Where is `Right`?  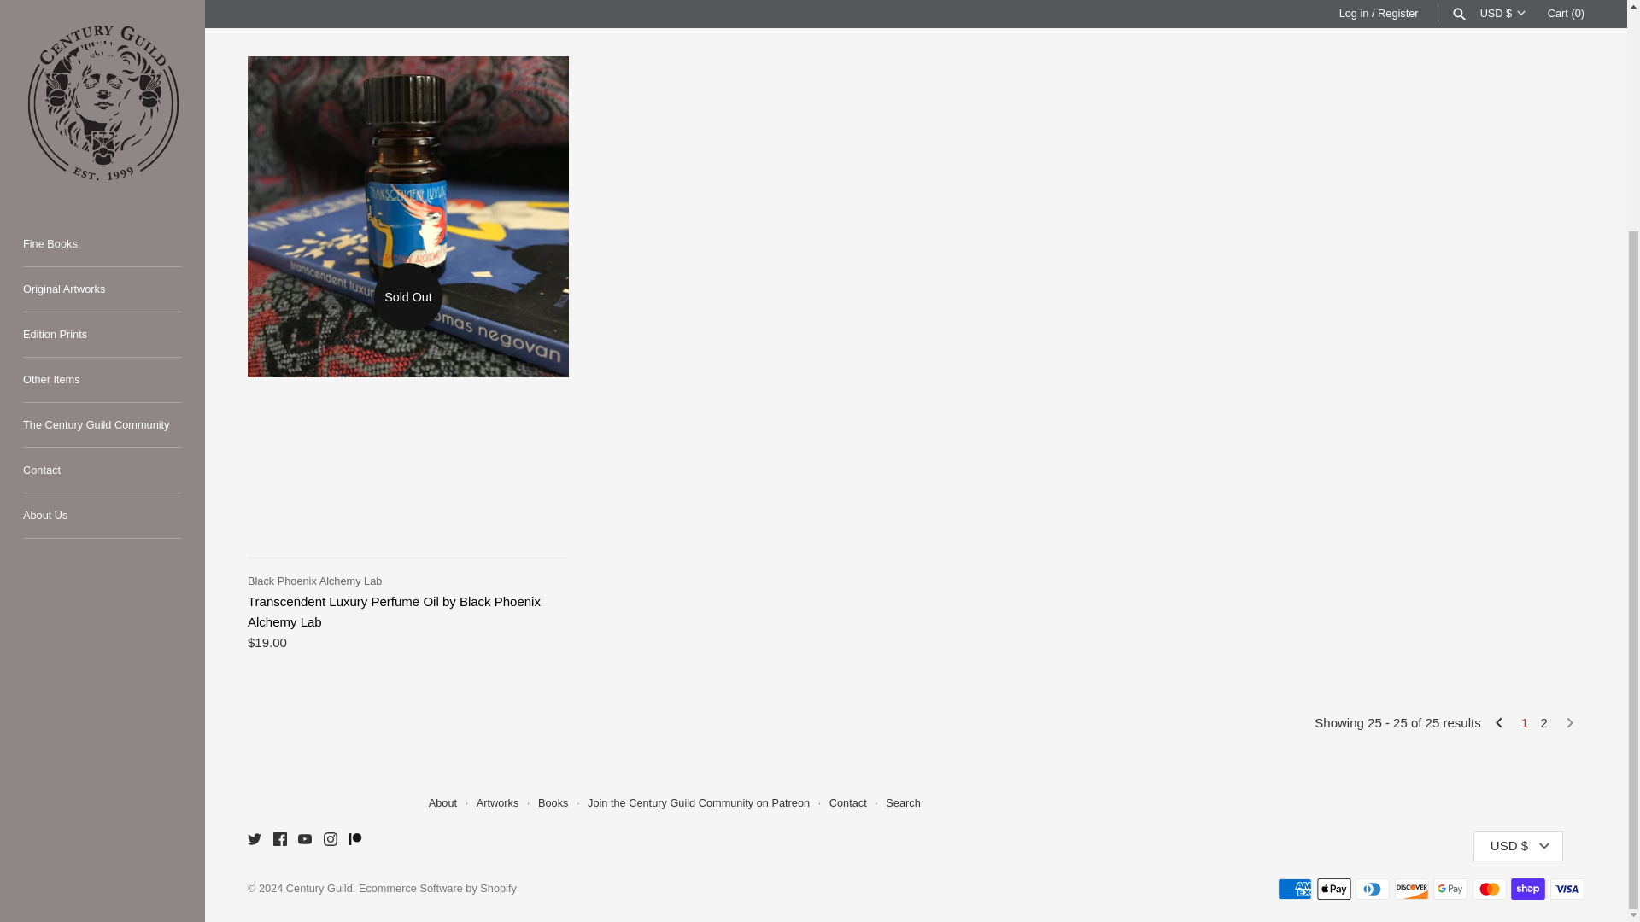
Right is located at coordinates (1570, 722).